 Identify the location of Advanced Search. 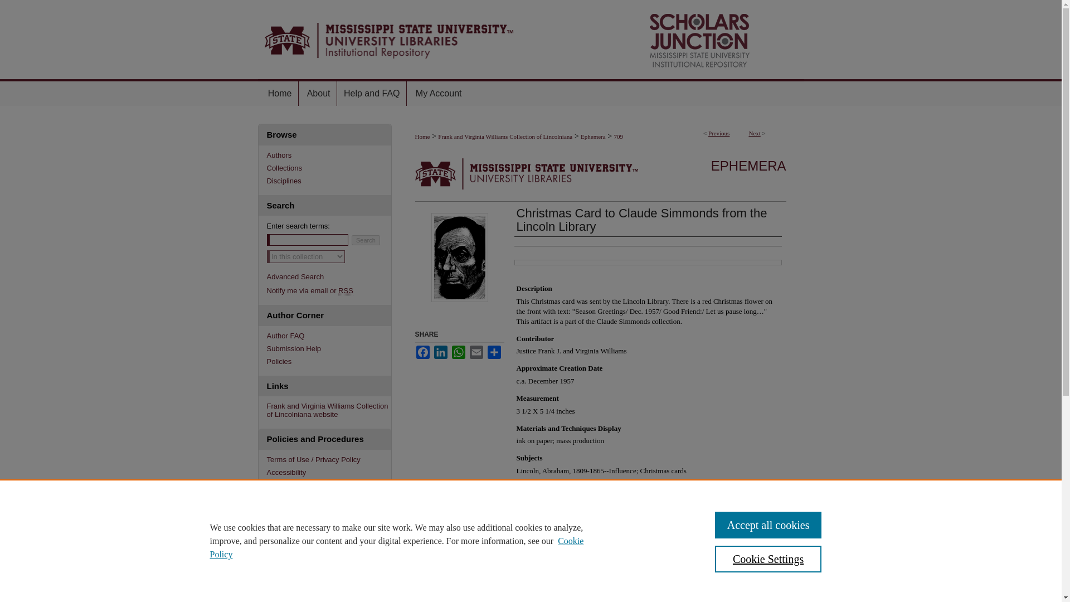
(295, 276).